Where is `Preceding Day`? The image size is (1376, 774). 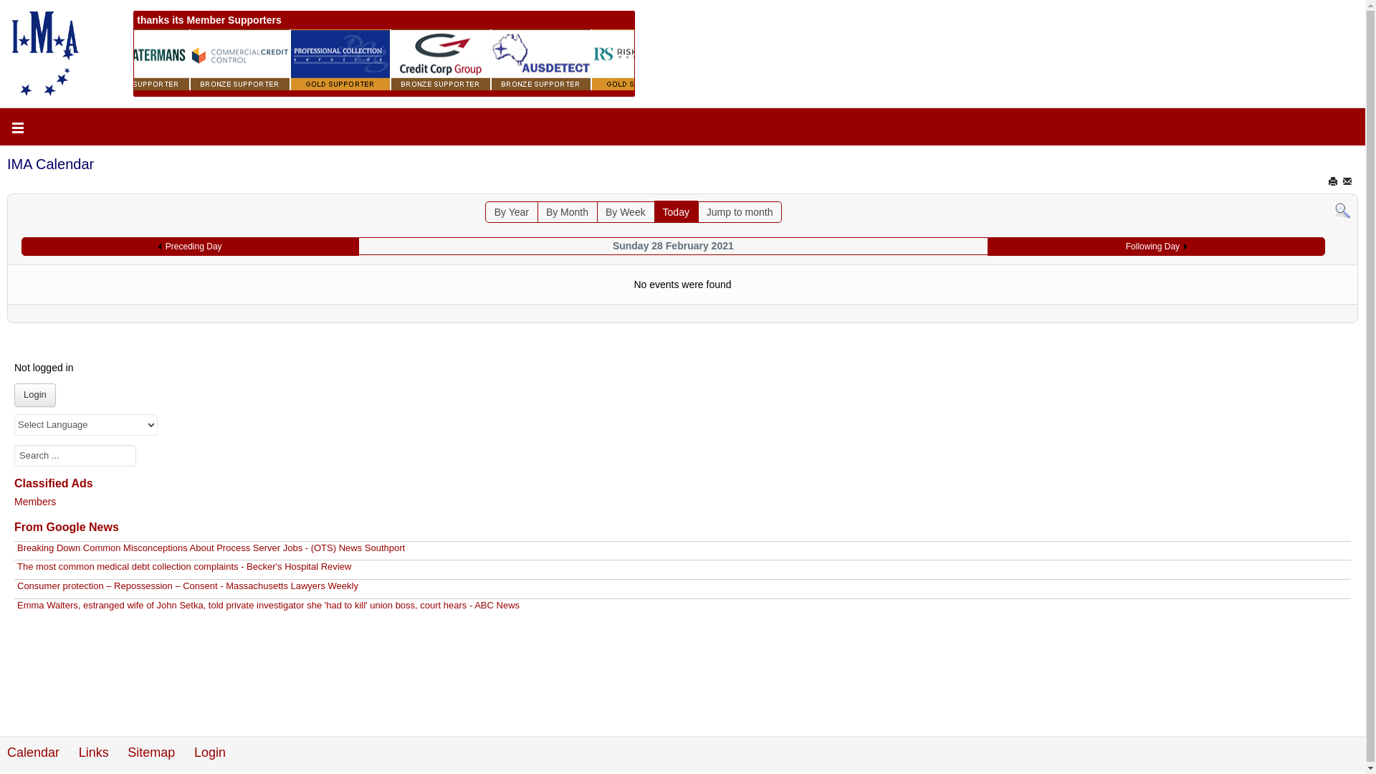 Preceding Day is located at coordinates (191, 247).